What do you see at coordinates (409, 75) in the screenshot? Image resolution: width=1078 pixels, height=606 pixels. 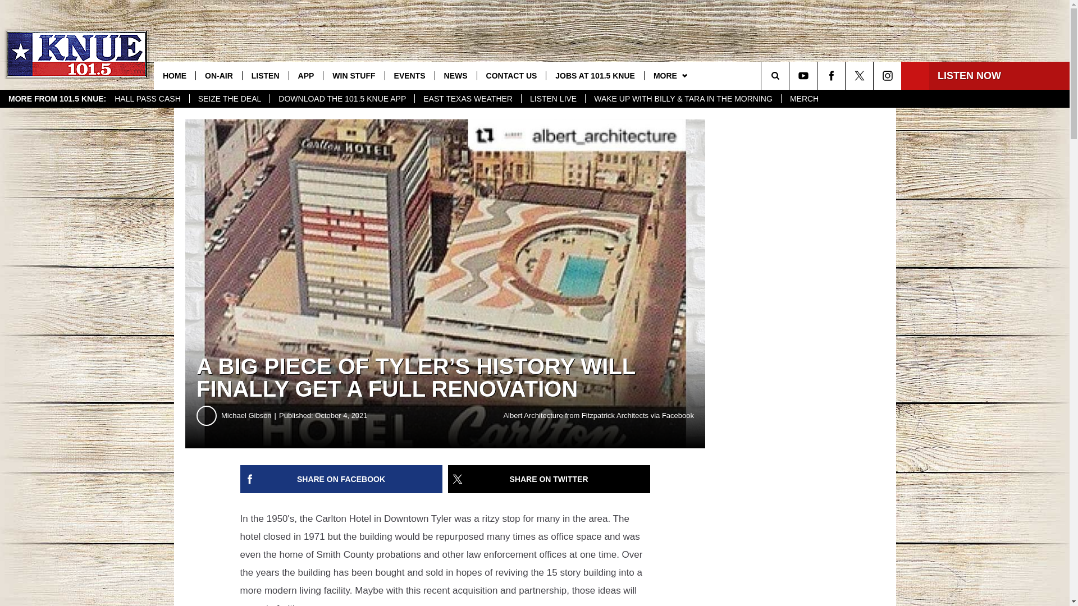 I see `EVENTS` at bounding box center [409, 75].